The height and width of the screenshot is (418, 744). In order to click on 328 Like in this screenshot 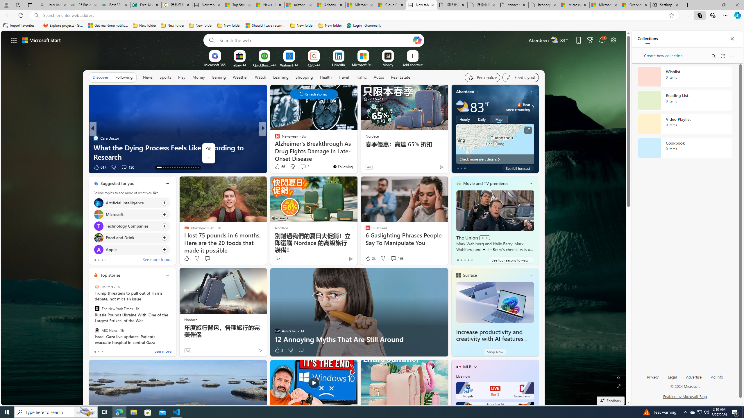, I will do `click(278, 167)`.